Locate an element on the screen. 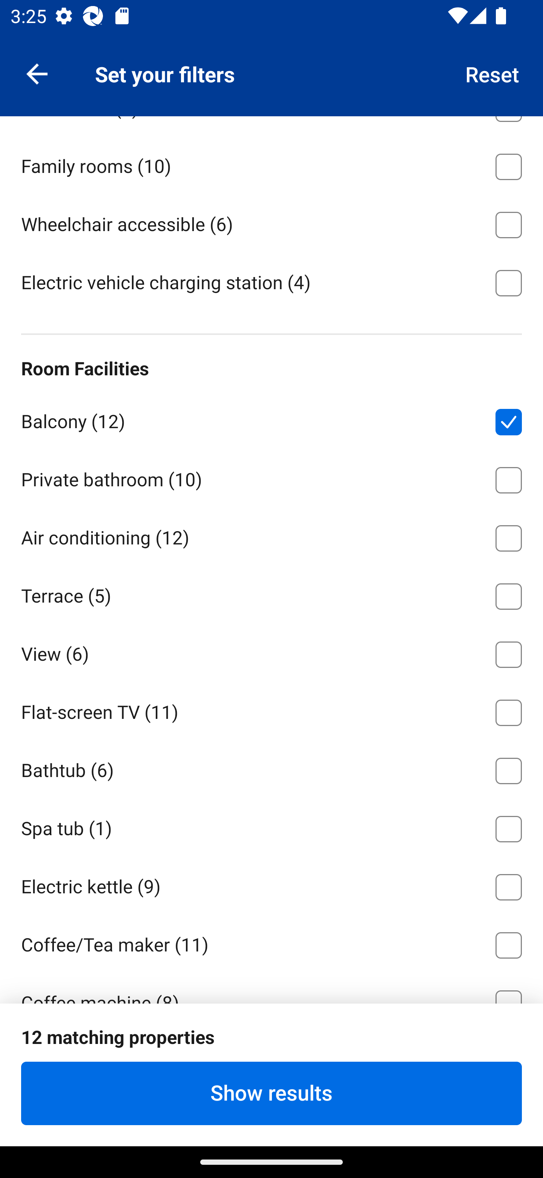  Air conditioning ⁦(12) is located at coordinates (271, 535).